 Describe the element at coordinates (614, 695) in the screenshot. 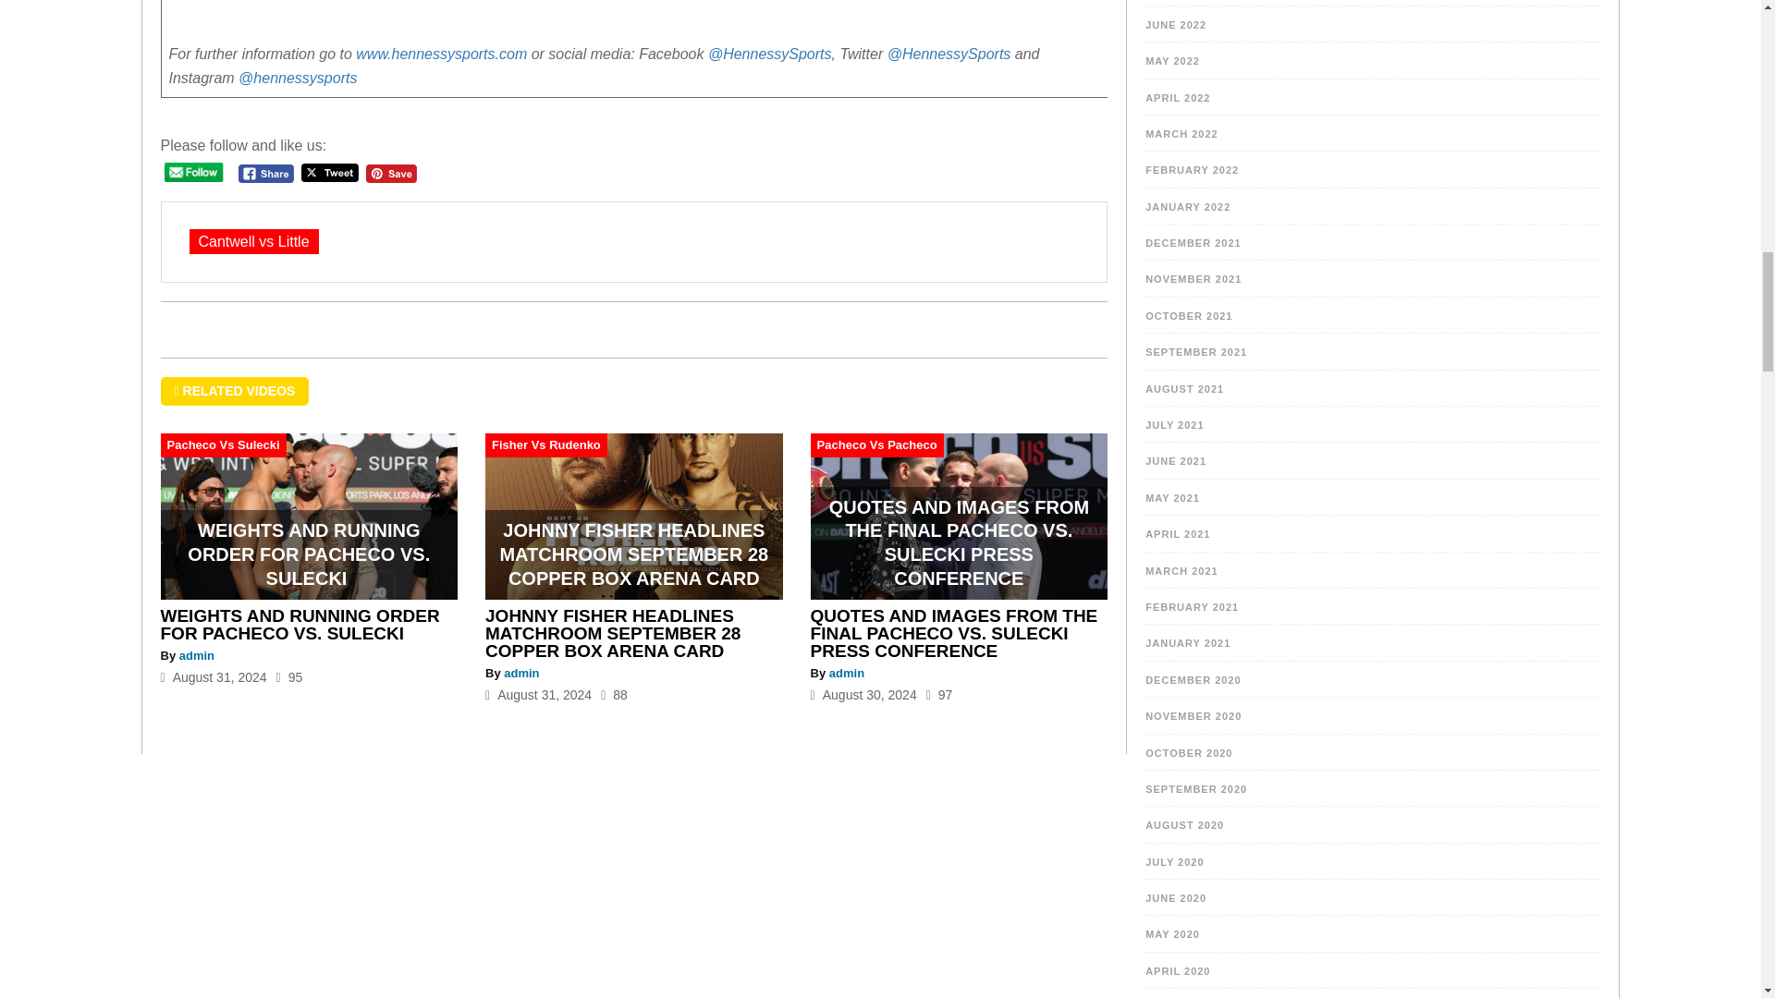

I see `Visits` at that location.